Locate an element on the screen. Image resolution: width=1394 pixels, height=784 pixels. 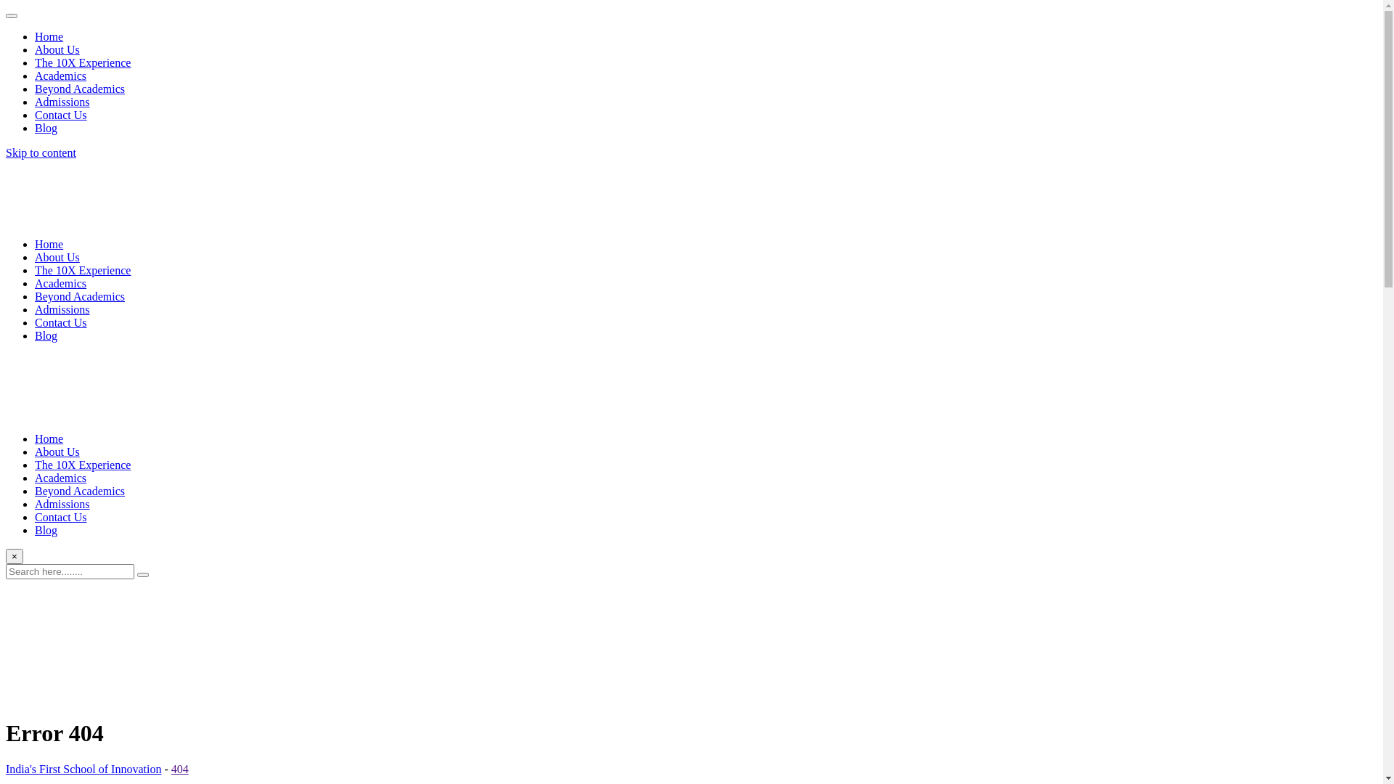
About Us is located at coordinates (57, 452).